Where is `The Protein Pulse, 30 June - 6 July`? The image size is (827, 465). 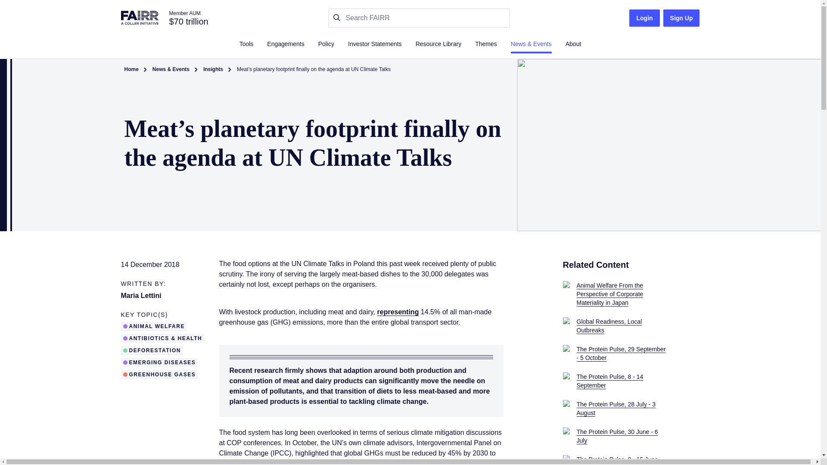 The Protein Pulse, 30 June - 6 July is located at coordinates (631, 436).